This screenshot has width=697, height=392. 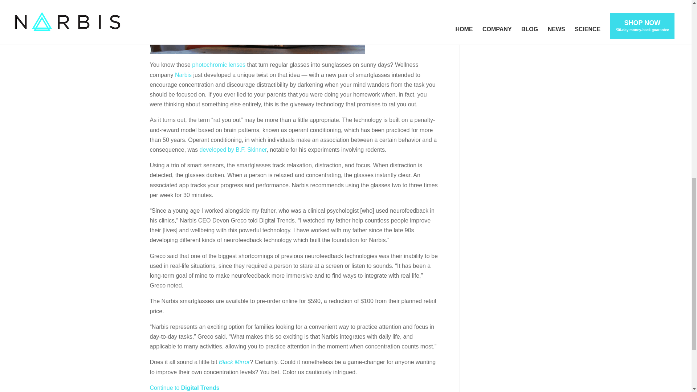 What do you see at coordinates (165, 388) in the screenshot?
I see `Continue to` at bounding box center [165, 388].